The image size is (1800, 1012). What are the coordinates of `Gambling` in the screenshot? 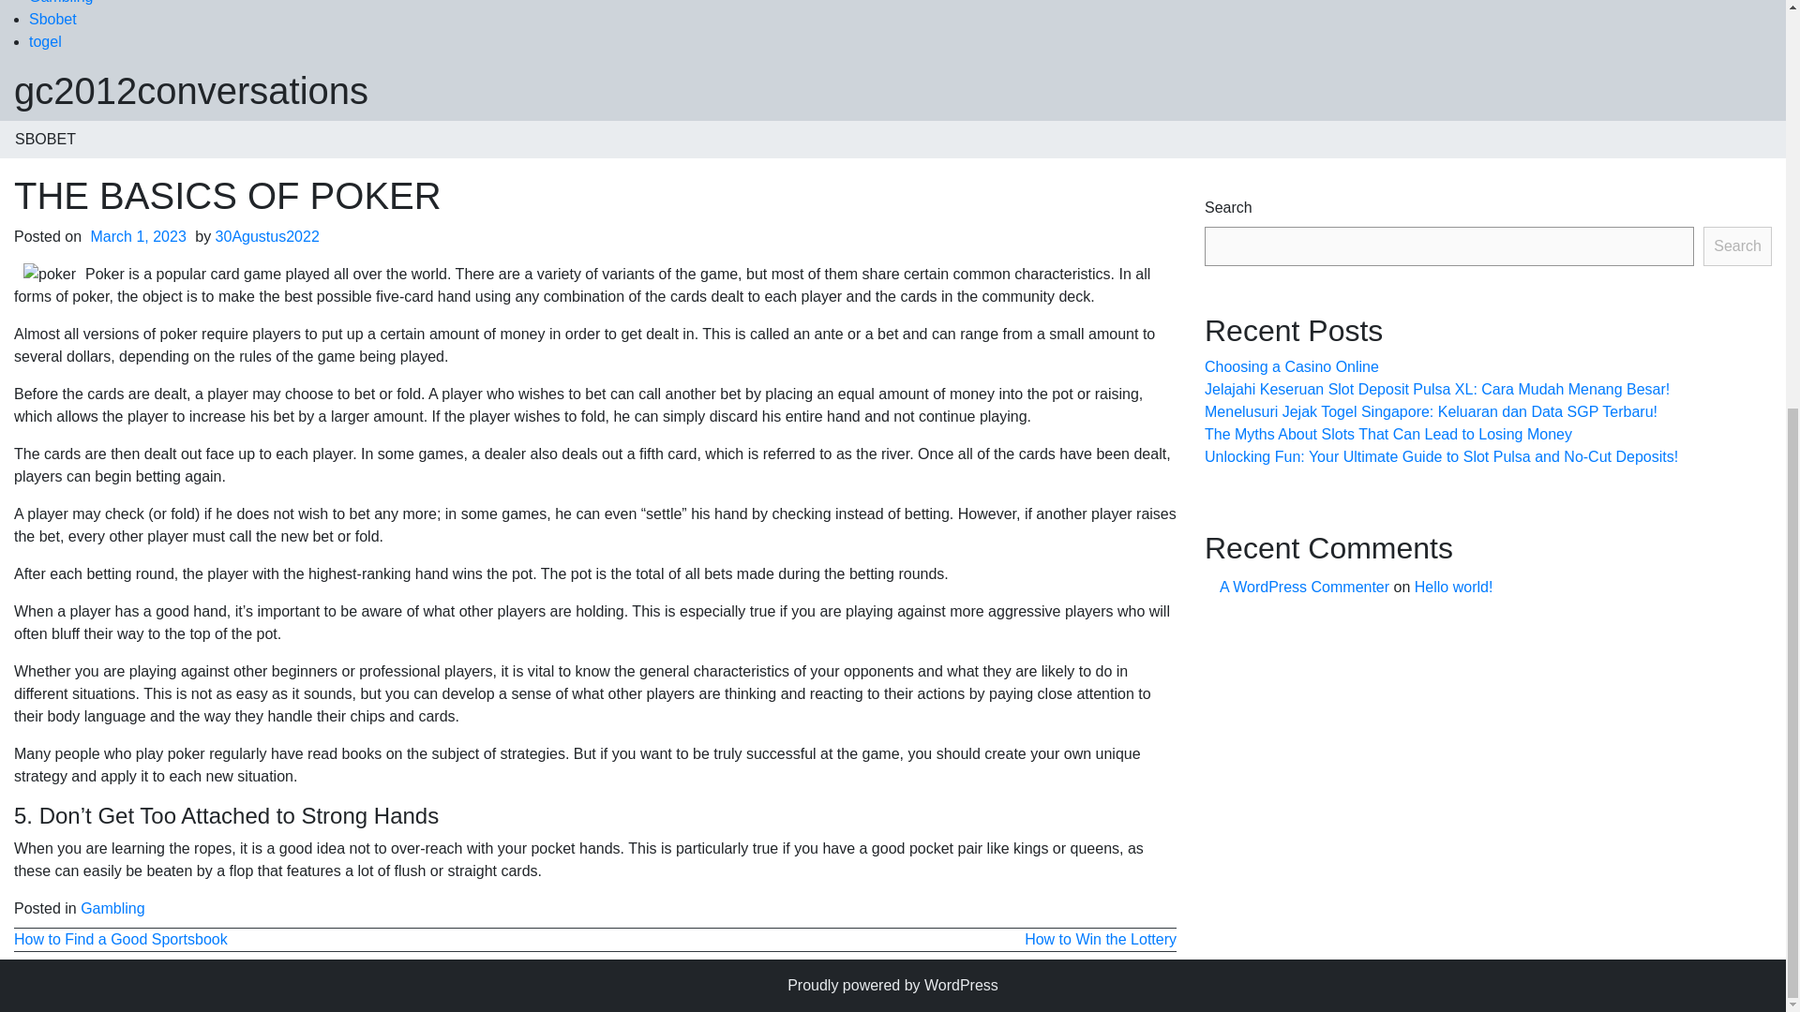 It's located at (112, 909).